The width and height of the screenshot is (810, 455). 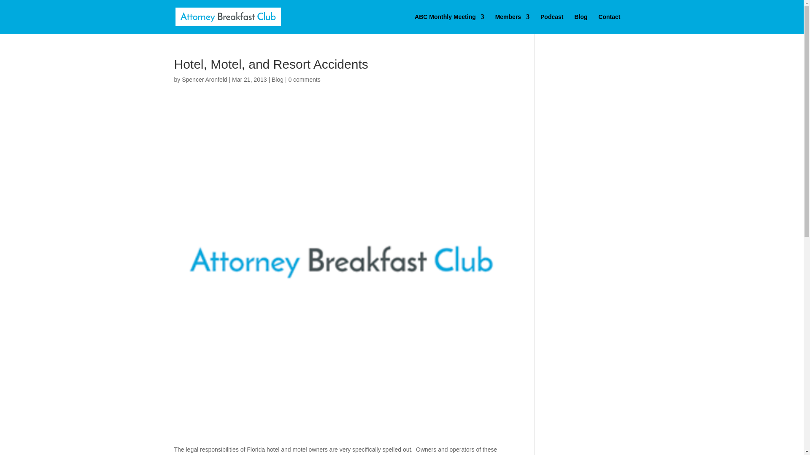 I want to click on Spencer Aronfeld, so click(x=204, y=79).